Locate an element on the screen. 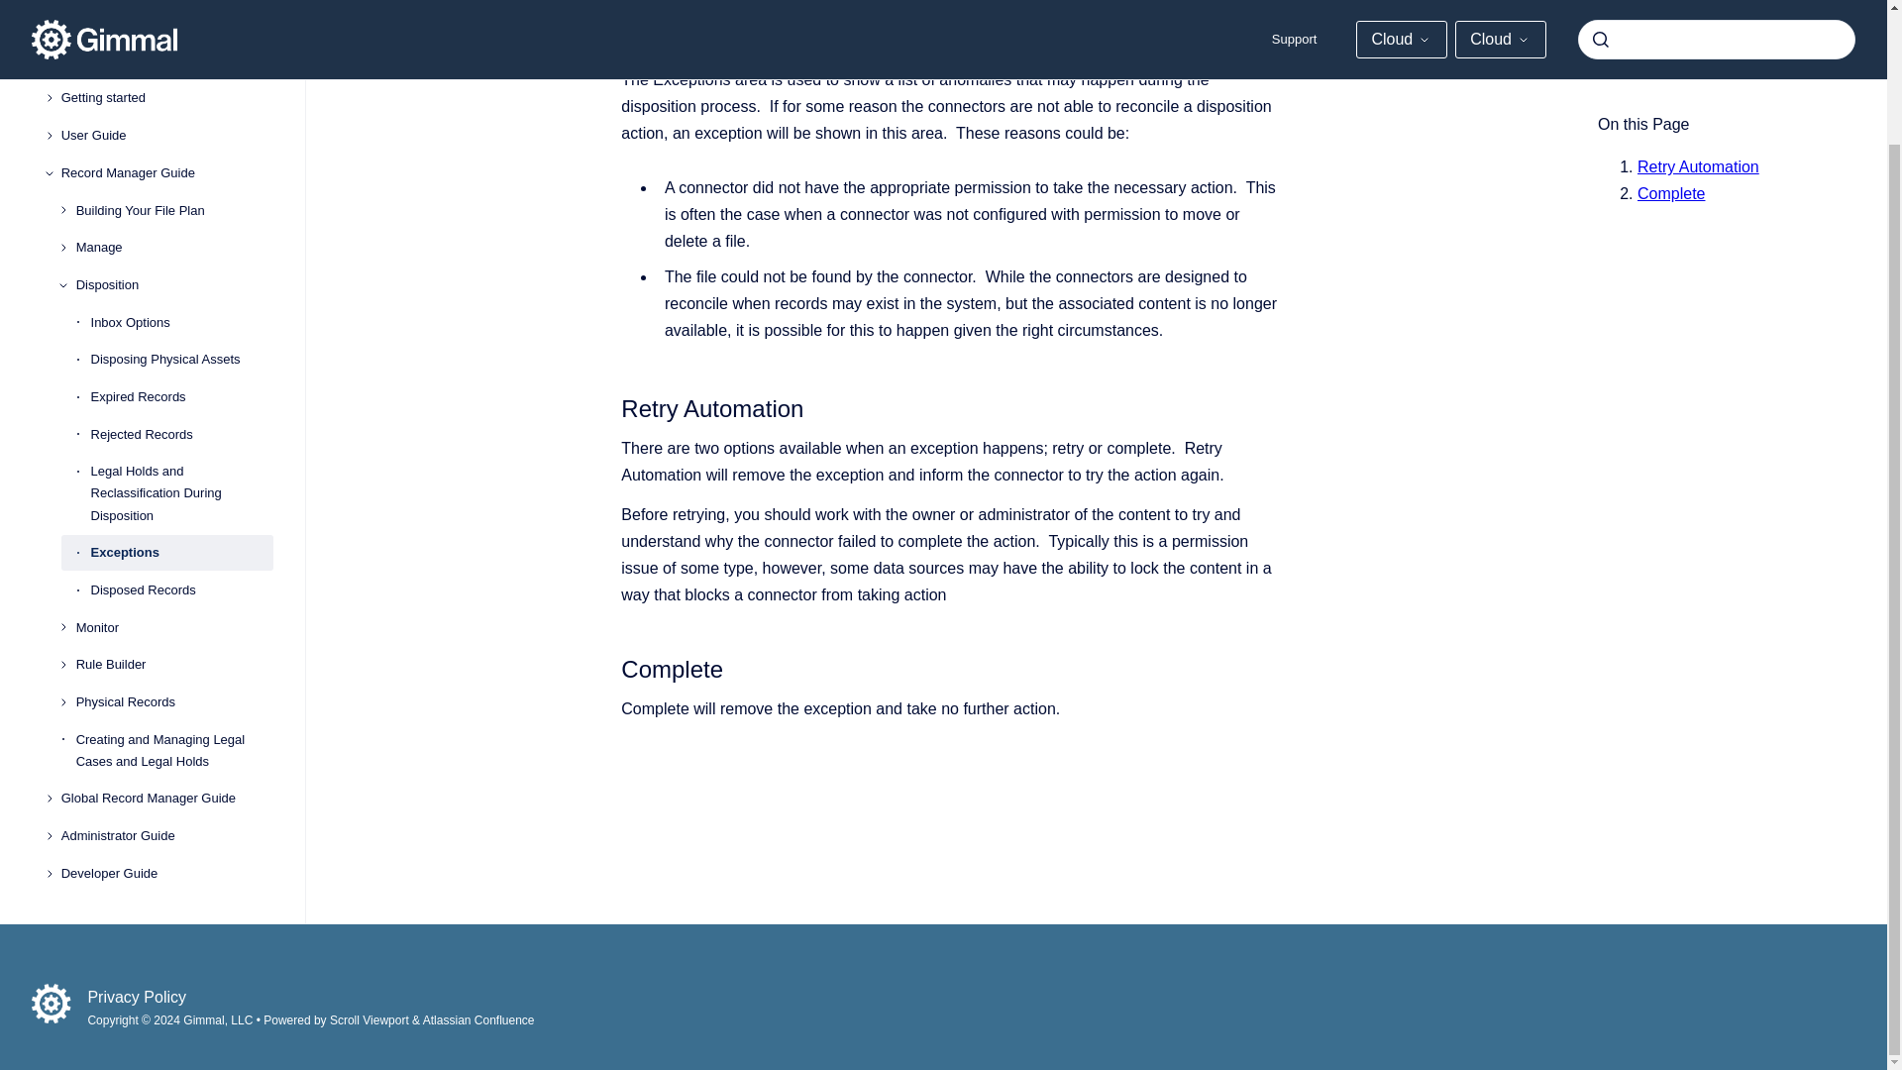 The height and width of the screenshot is (1070, 1902). Record Manager Guide is located at coordinates (166, 89).